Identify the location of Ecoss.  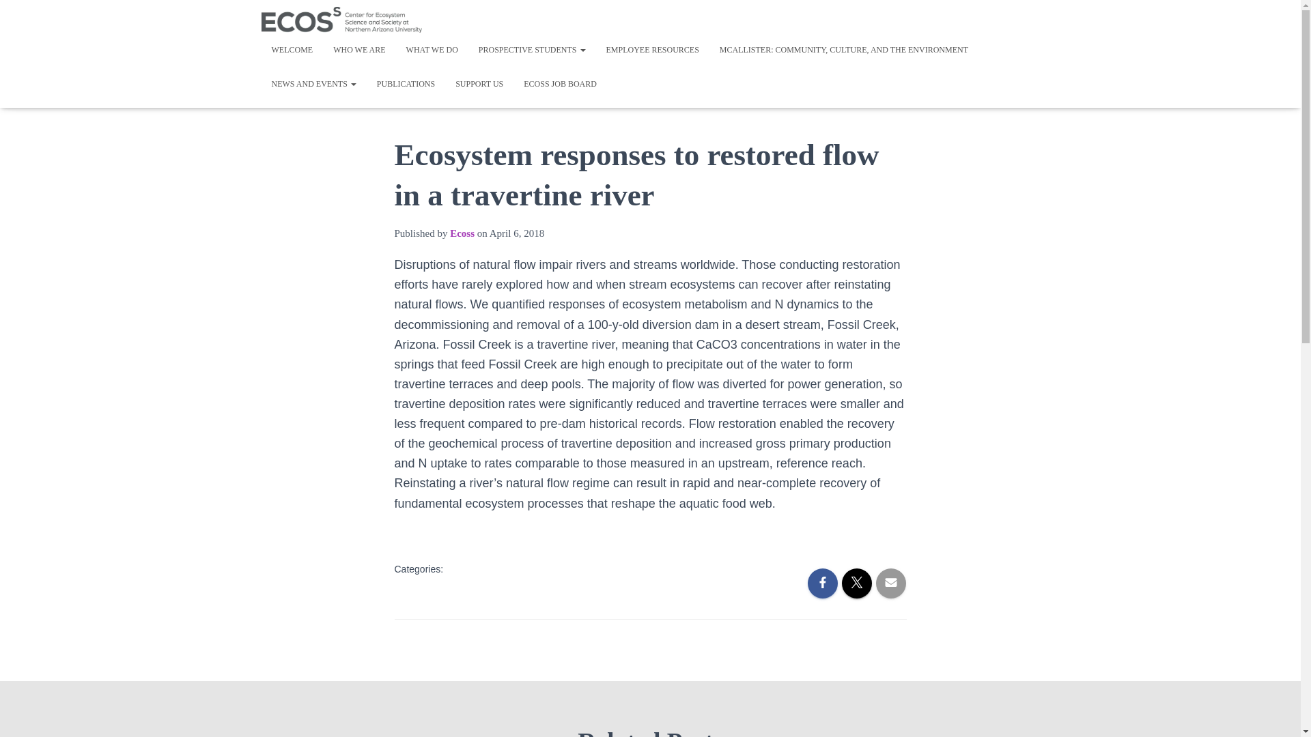
(462, 233).